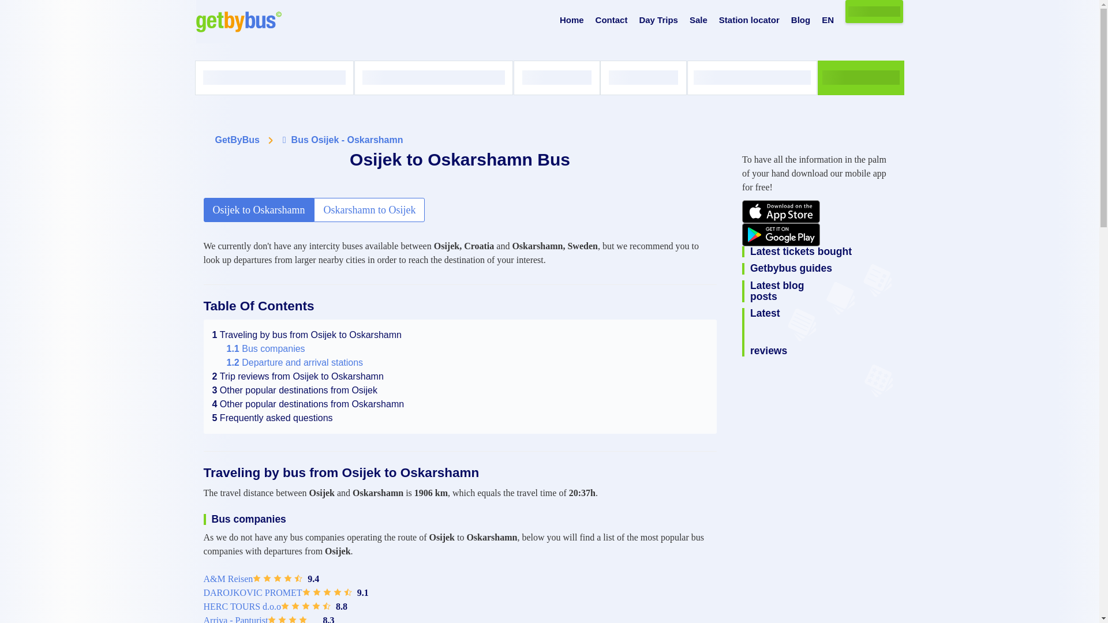  I want to click on Day Trips, so click(658, 20).